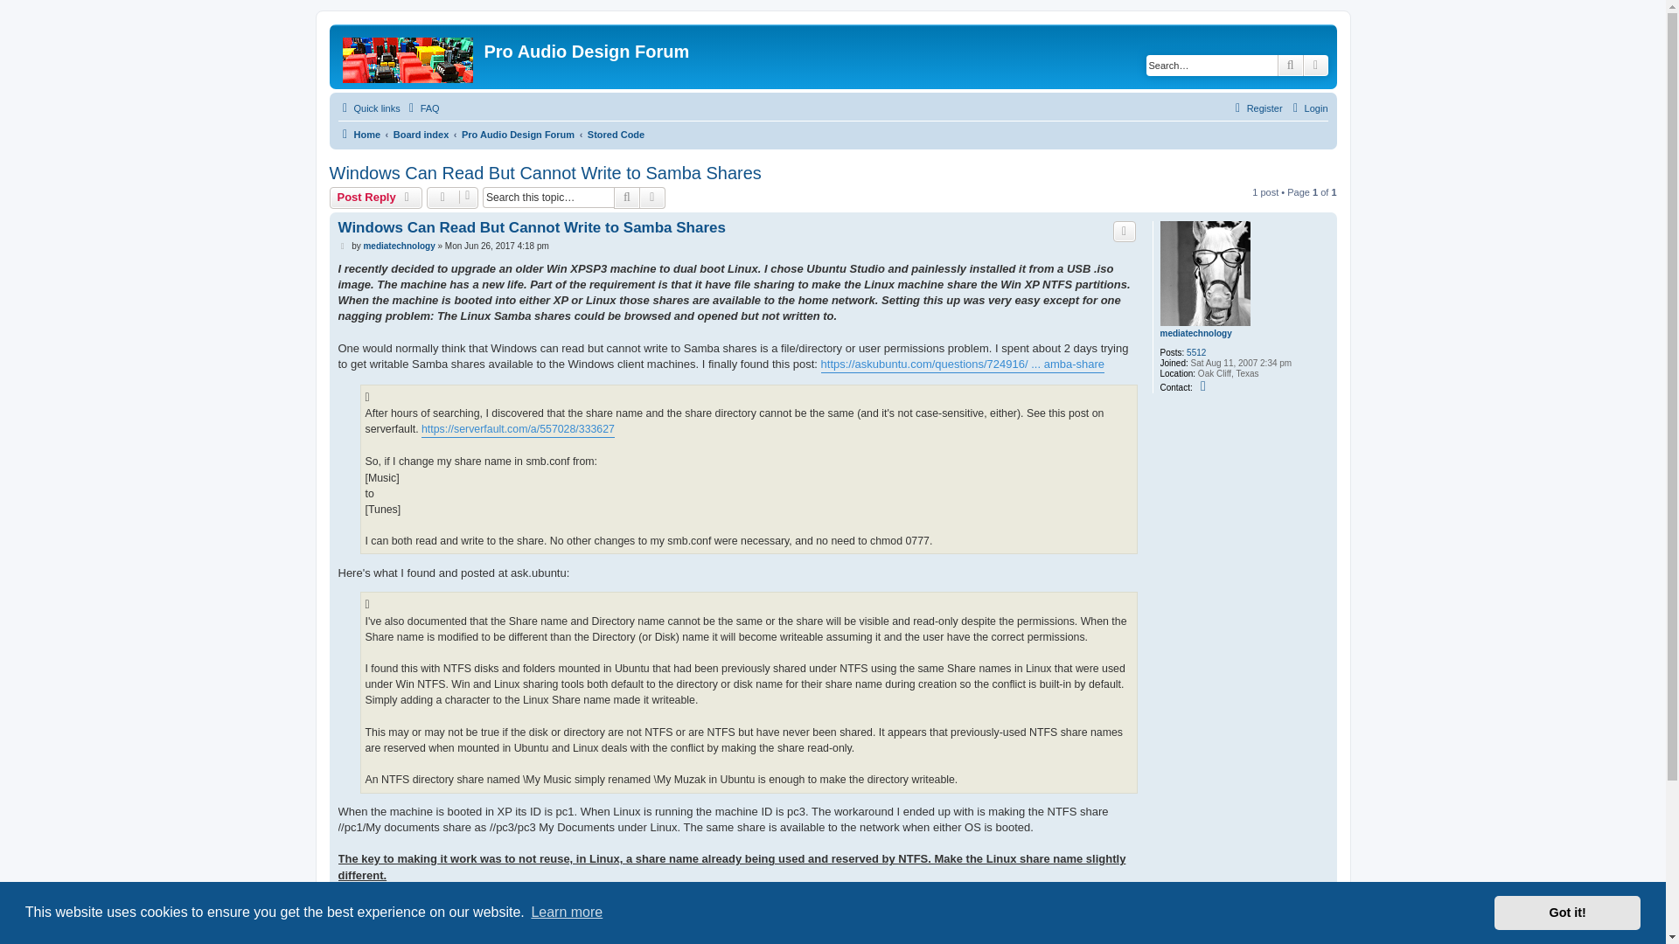  I want to click on Quote, so click(1125, 231).